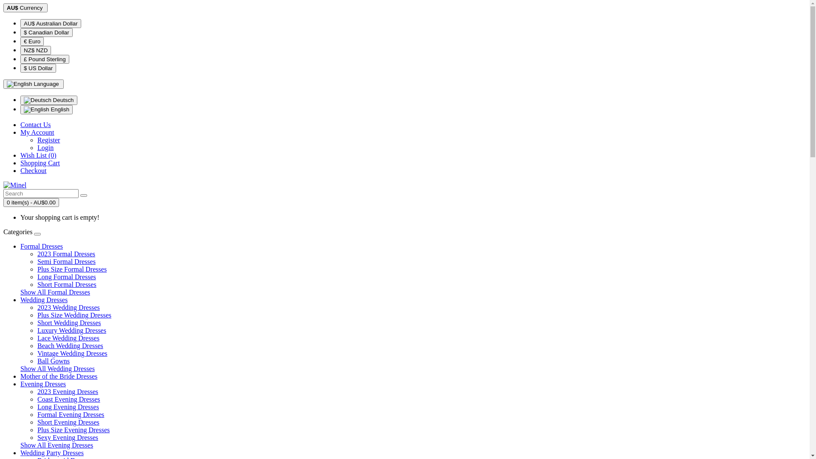 Image resolution: width=816 pixels, height=459 pixels. I want to click on Formal Evening Dresses, so click(71, 415).